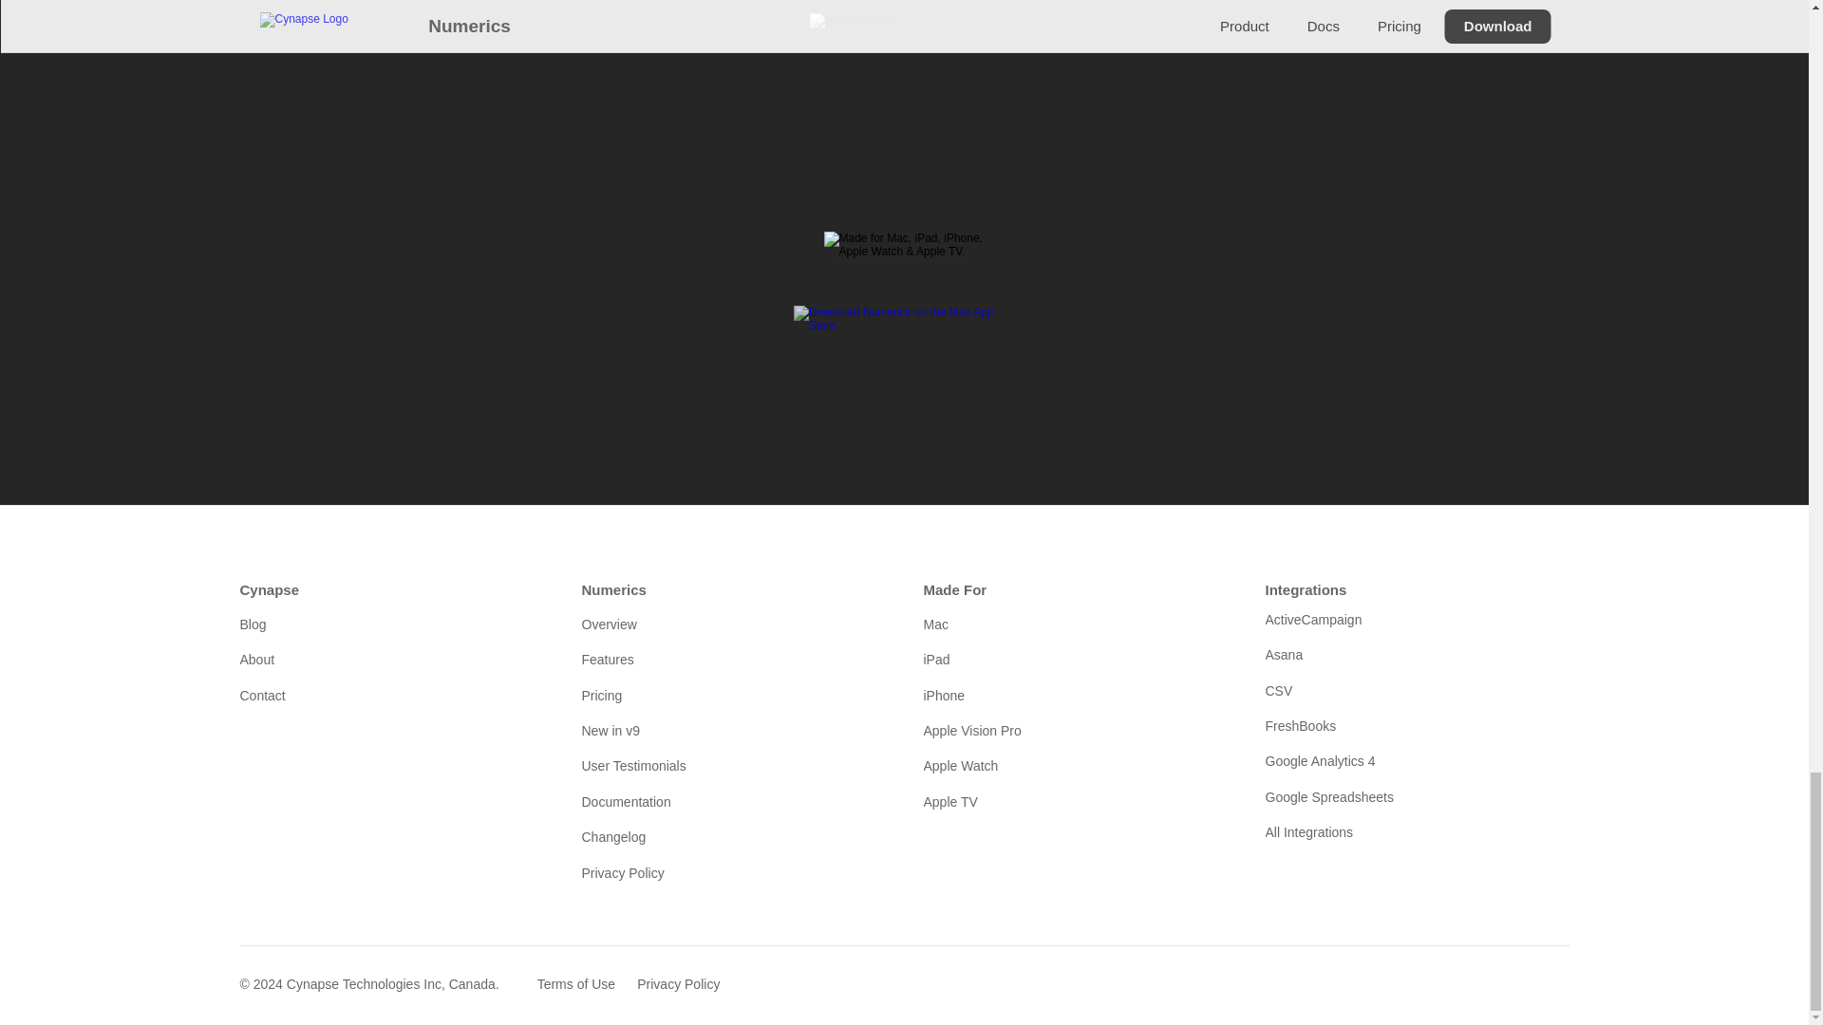 Image resolution: width=1823 pixels, height=1025 pixels. Describe the element at coordinates (733, 765) in the screenshot. I see `User Testimonials` at that location.